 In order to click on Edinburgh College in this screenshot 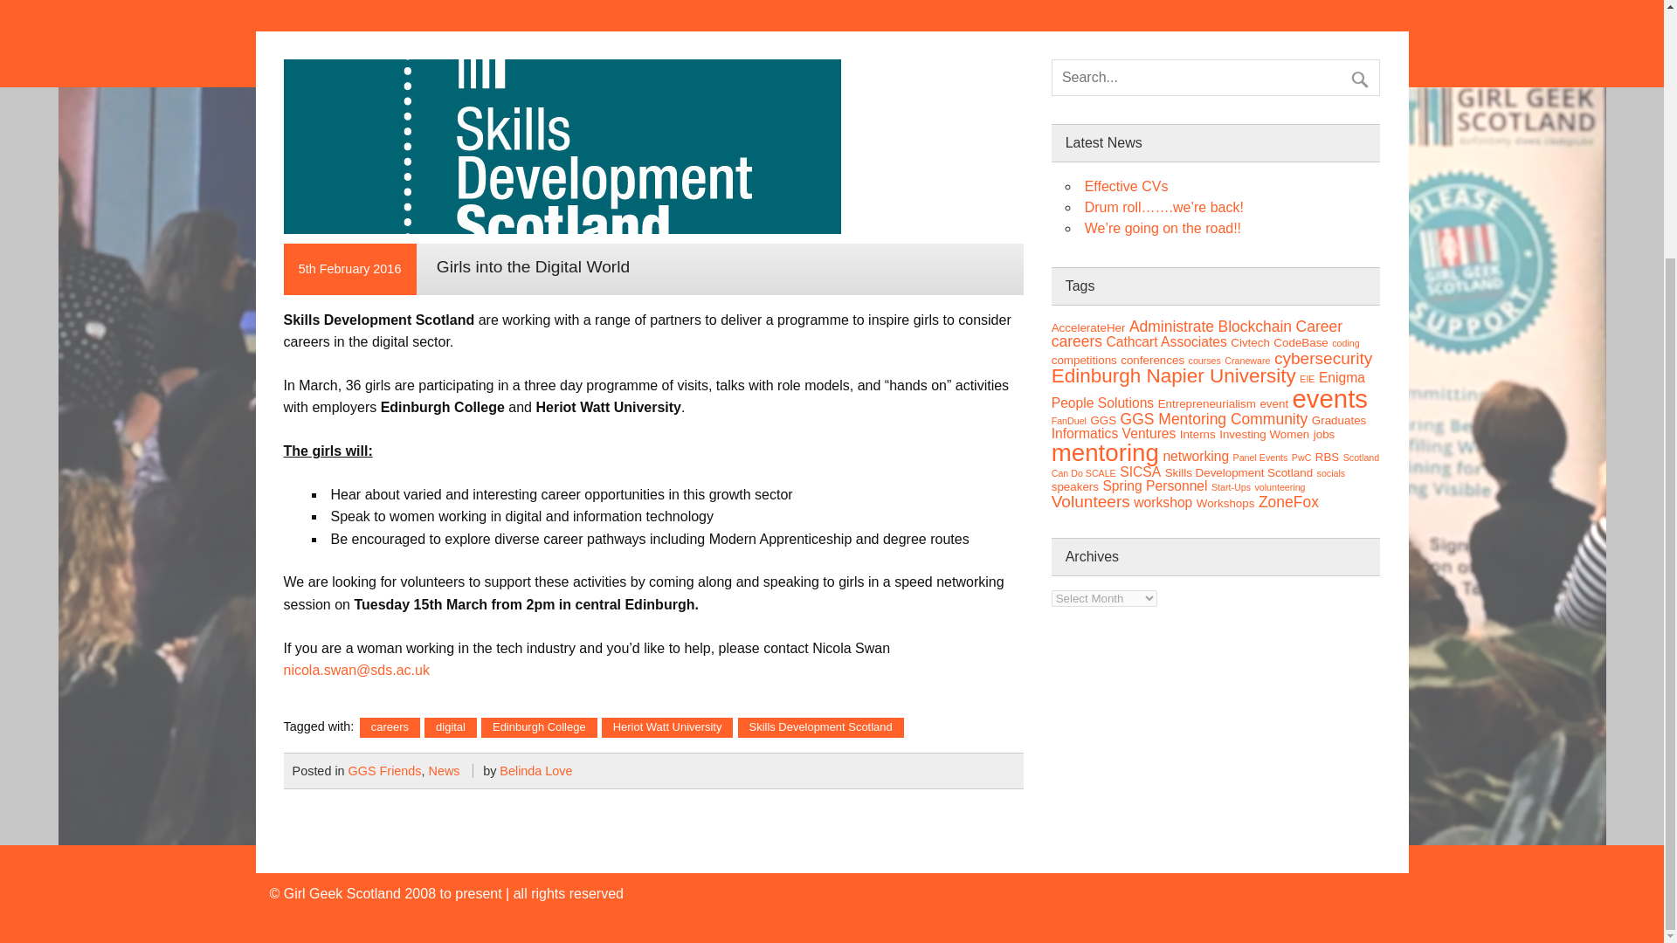, I will do `click(539, 726)`.